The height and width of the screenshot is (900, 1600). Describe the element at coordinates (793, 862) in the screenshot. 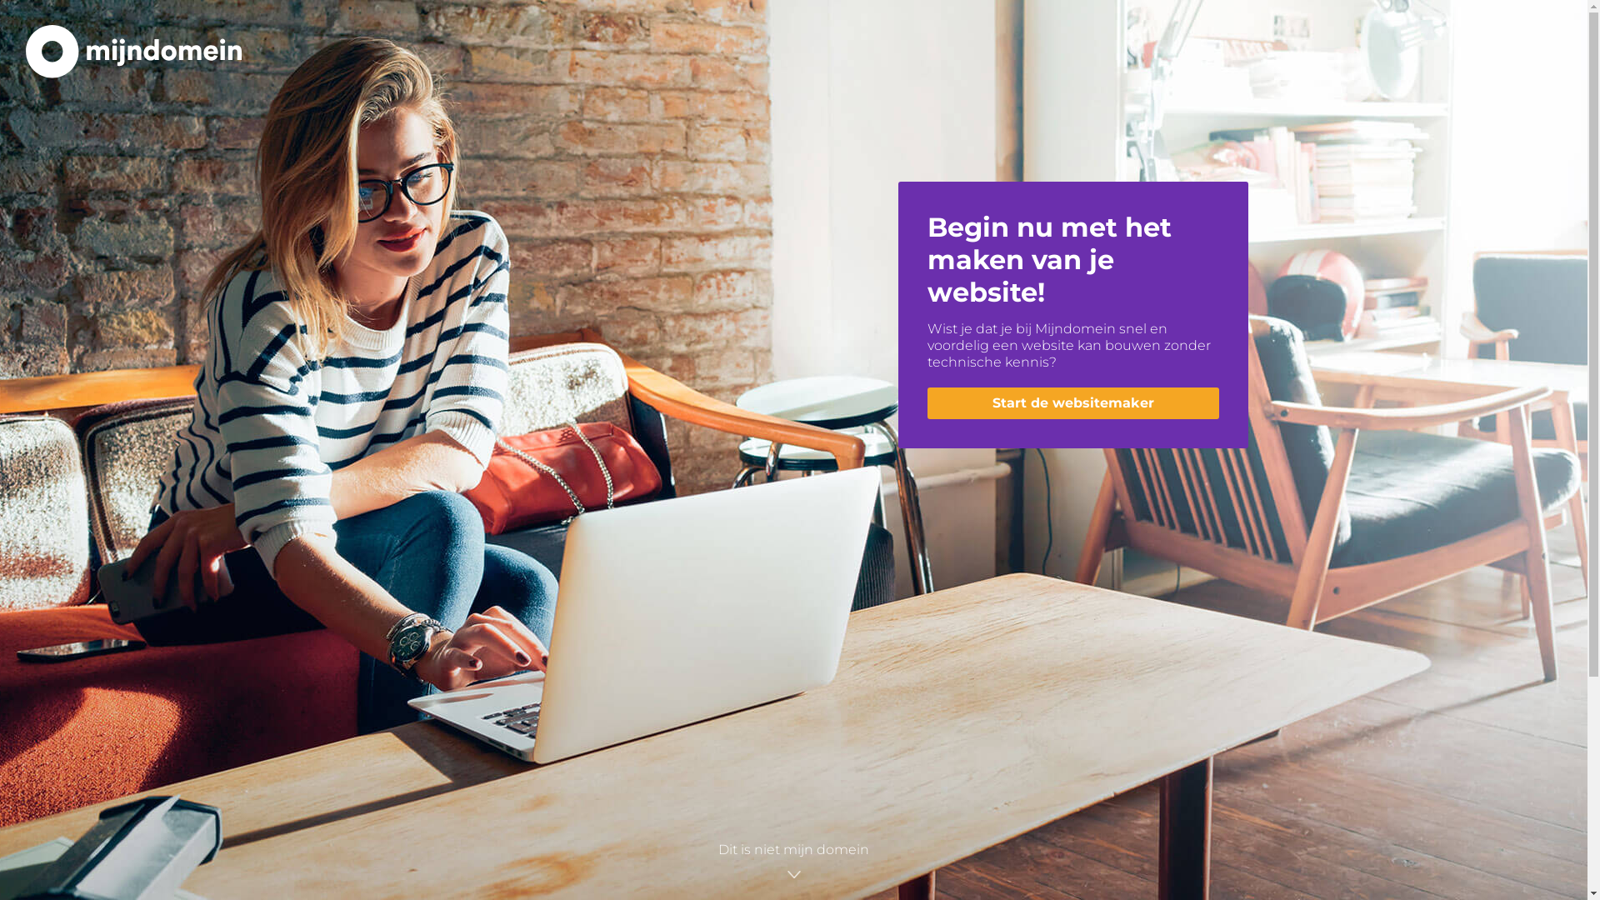

I see `Dit is niet mijn domein` at that location.